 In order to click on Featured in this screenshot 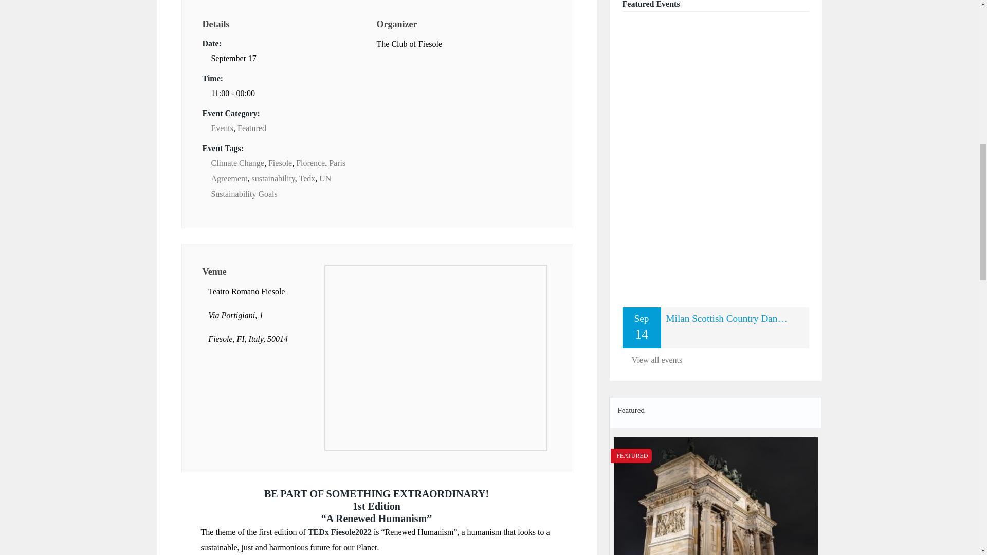, I will do `click(252, 128)`.